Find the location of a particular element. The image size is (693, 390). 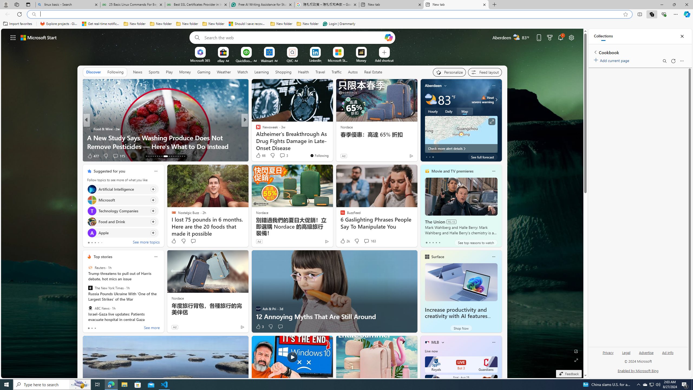

Reader's Digest is located at coordinates (256, 129).